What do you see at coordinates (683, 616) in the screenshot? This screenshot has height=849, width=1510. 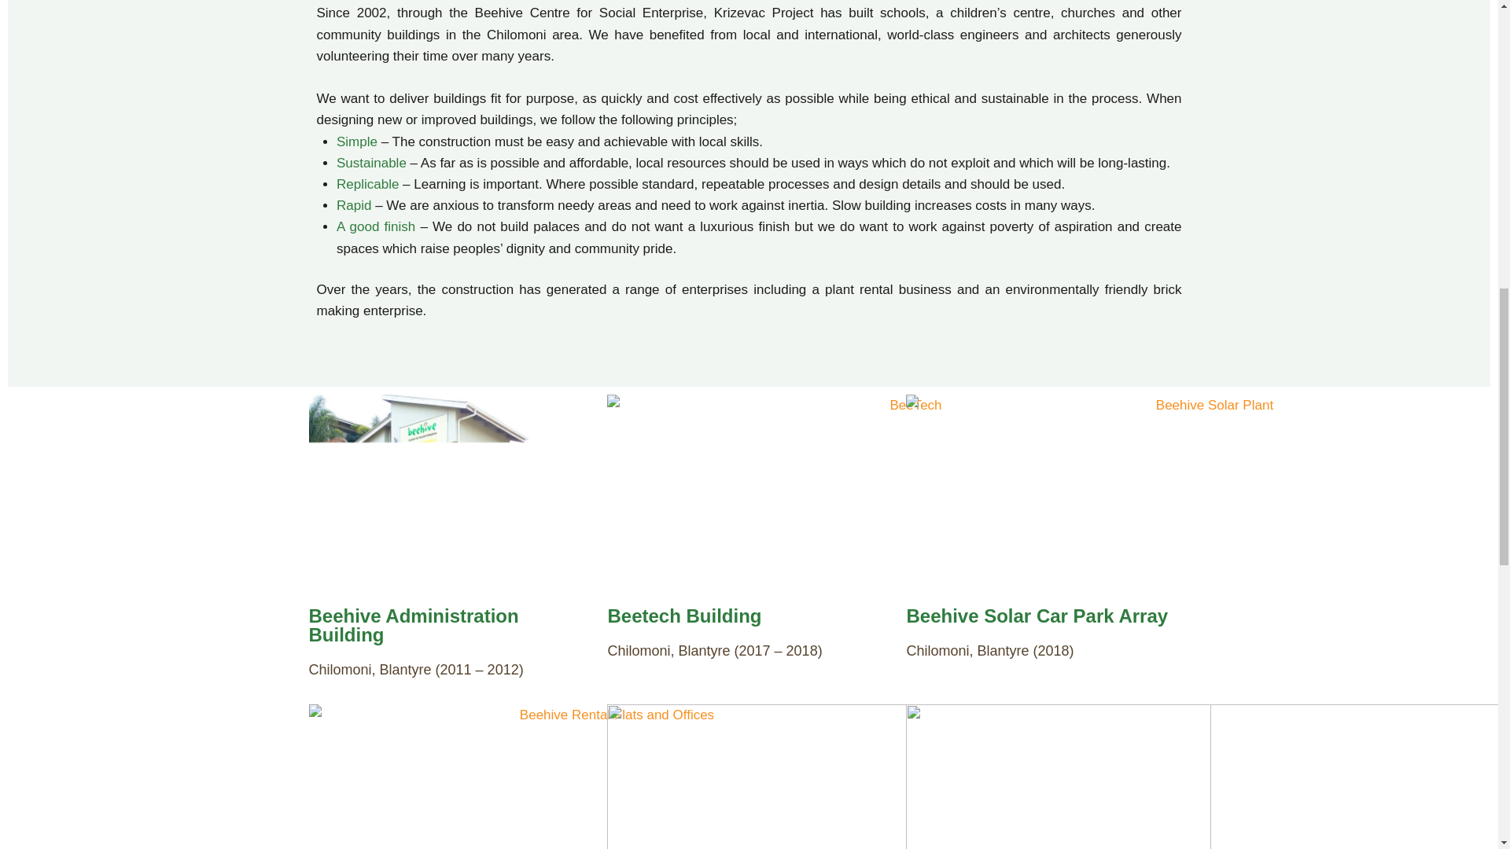 I see `Beetech Building` at bounding box center [683, 616].